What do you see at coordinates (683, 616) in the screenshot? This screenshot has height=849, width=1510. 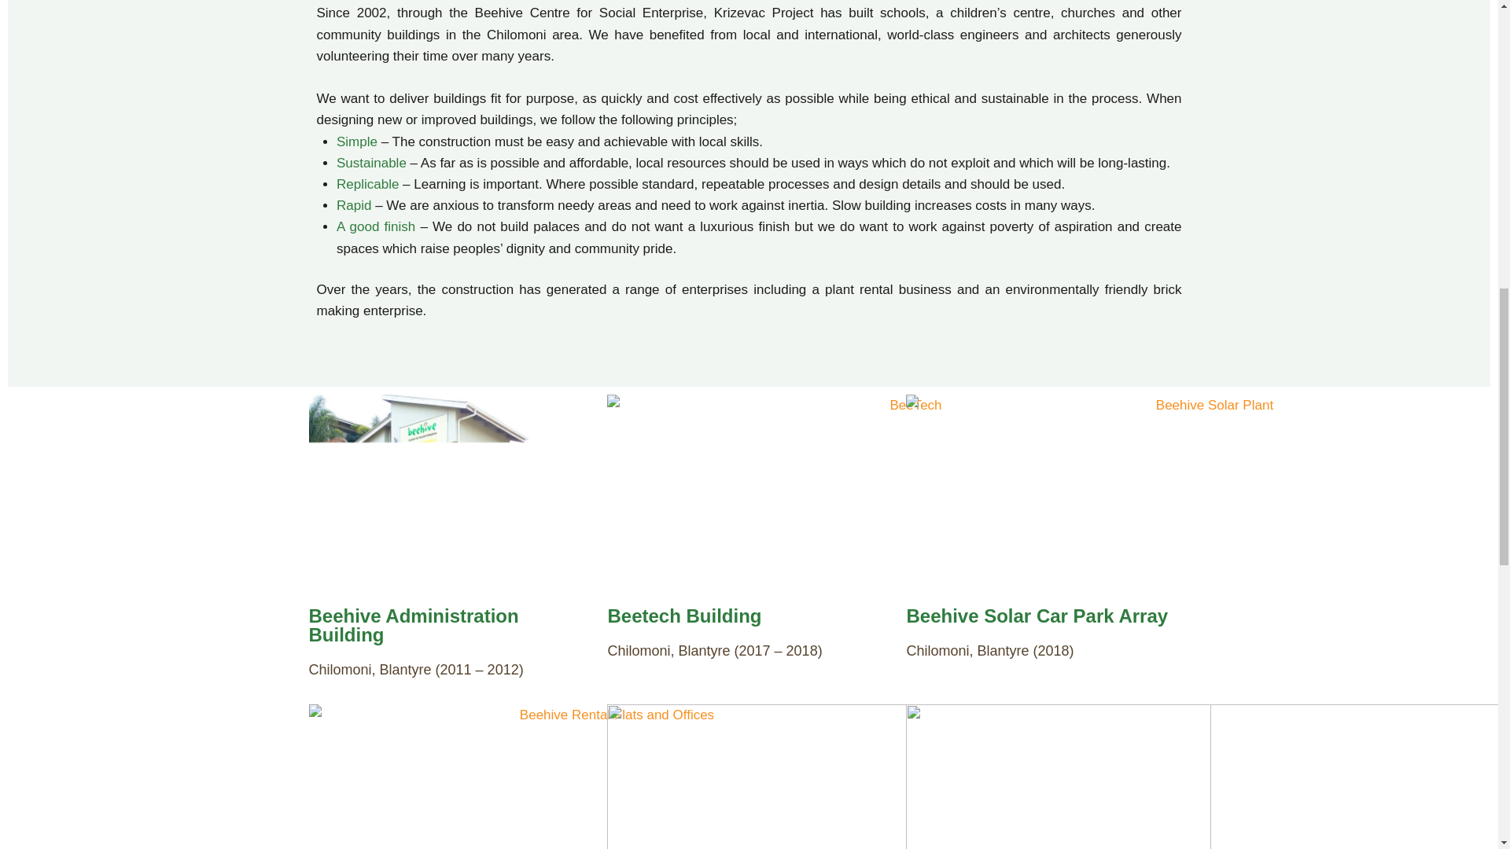 I see `Beetech Building` at bounding box center [683, 616].